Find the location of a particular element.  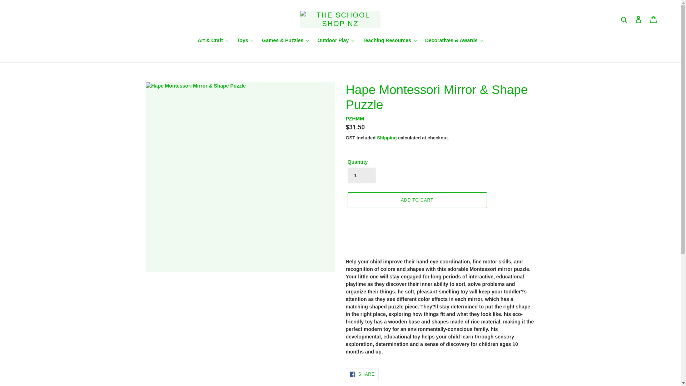

Search is located at coordinates (625, 19).